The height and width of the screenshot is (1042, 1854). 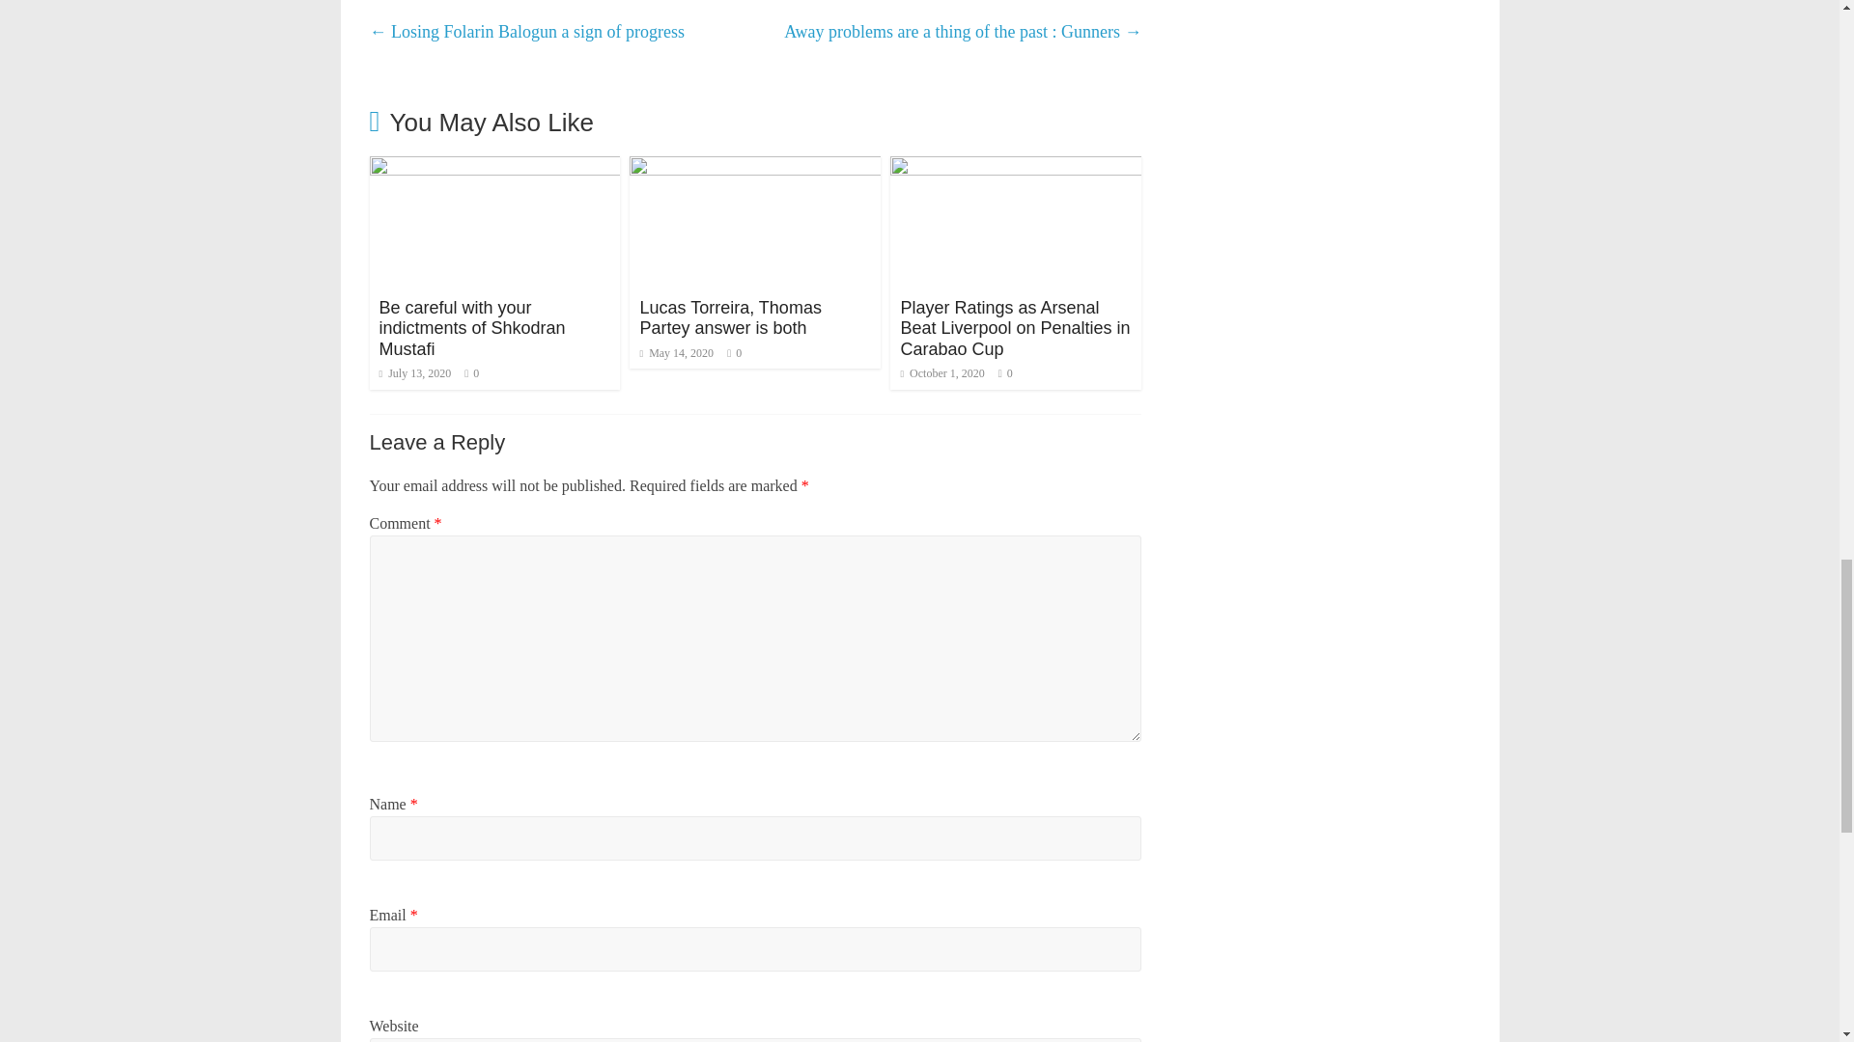 What do you see at coordinates (755, 168) in the screenshot?
I see `Lucas Torreira, Thomas Partey answer is both` at bounding box center [755, 168].